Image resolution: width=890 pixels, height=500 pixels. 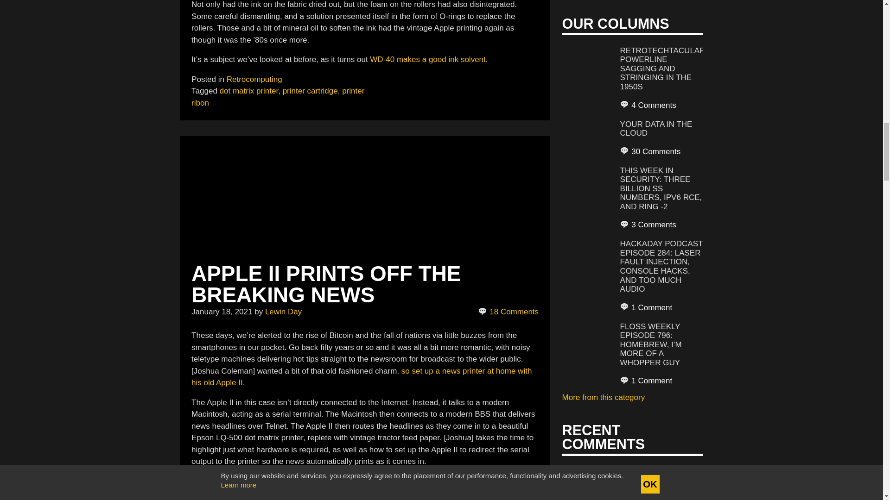 What do you see at coordinates (326, 284) in the screenshot?
I see `APPLE II PRINTS OFF THE BREAKING NEWS` at bounding box center [326, 284].